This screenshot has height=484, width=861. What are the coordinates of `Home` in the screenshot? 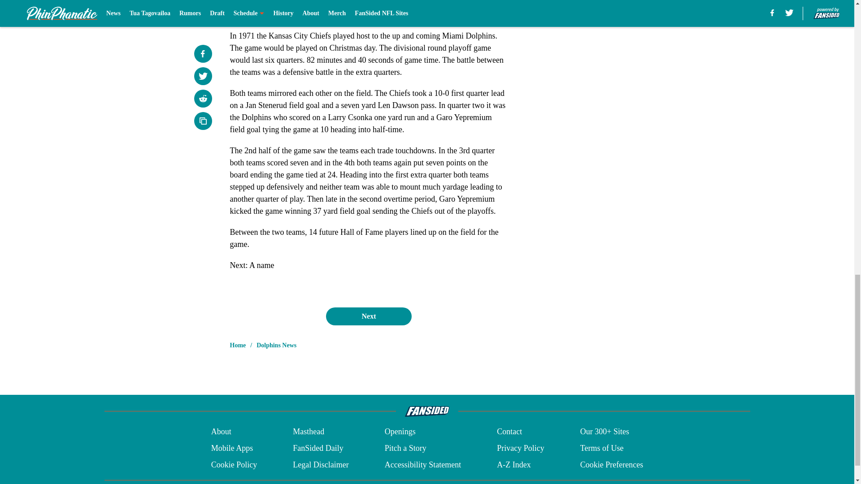 It's located at (238, 345).